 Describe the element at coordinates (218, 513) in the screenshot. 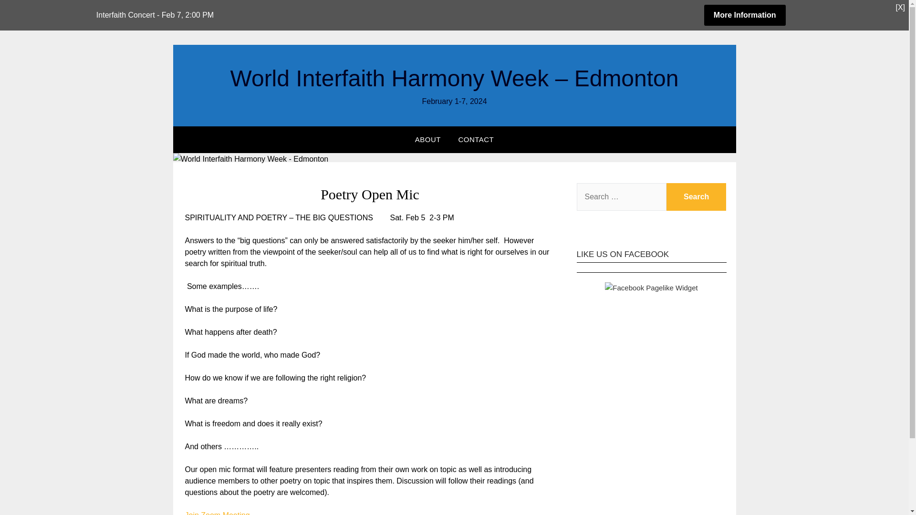

I see `Join Zoom Meeting` at that location.